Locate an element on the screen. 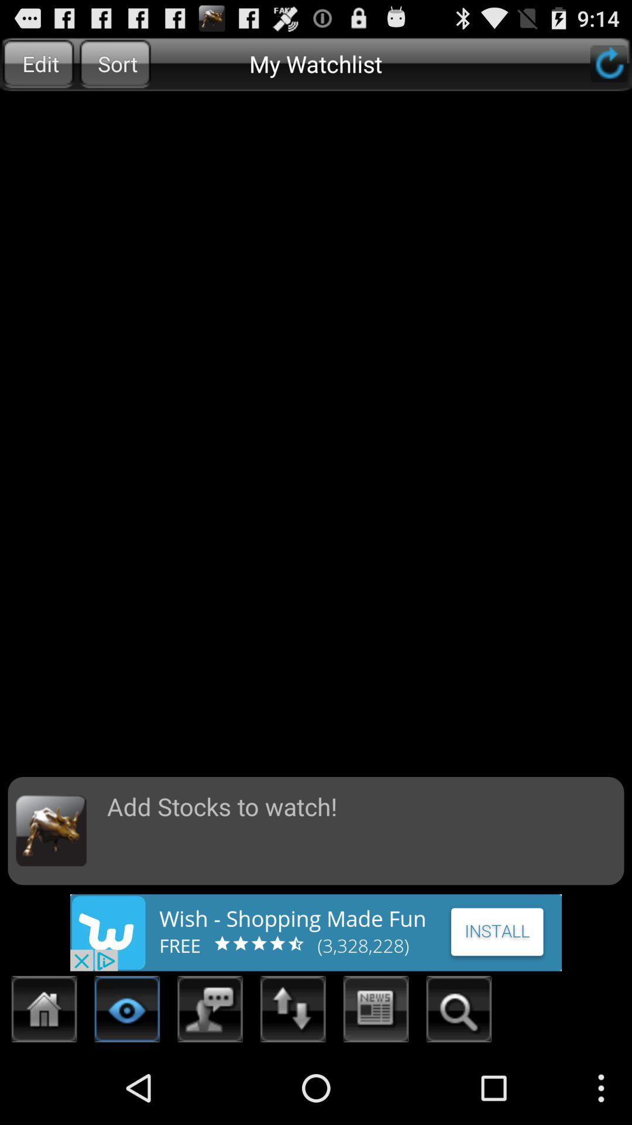 The height and width of the screenshot is (1125, 632). toggle ascending/descending sort is located at coordinates (293, 1012).